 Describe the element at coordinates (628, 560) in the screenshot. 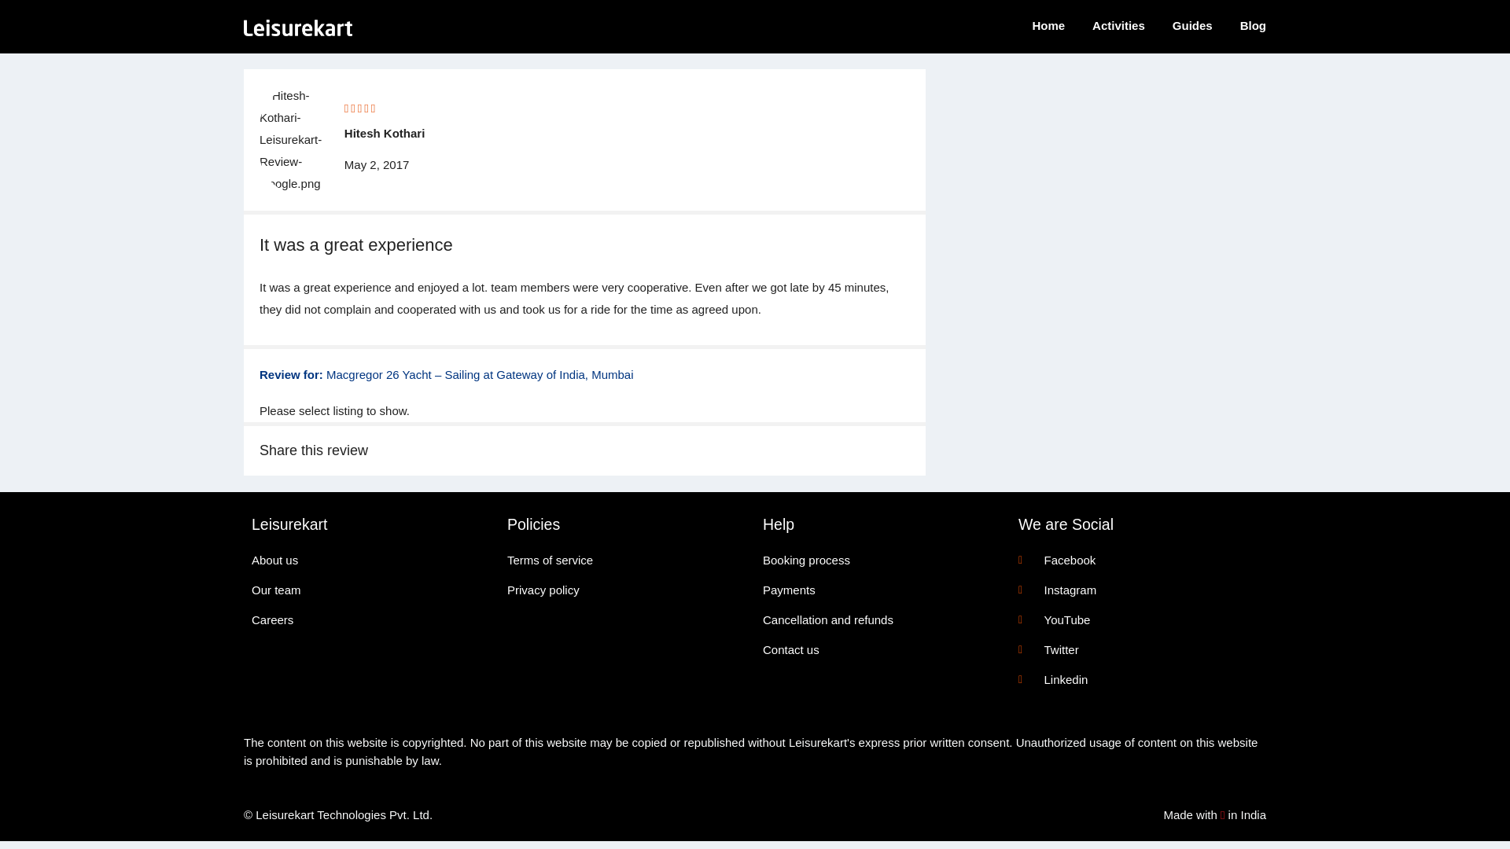

I see `Terms of service` at that location.